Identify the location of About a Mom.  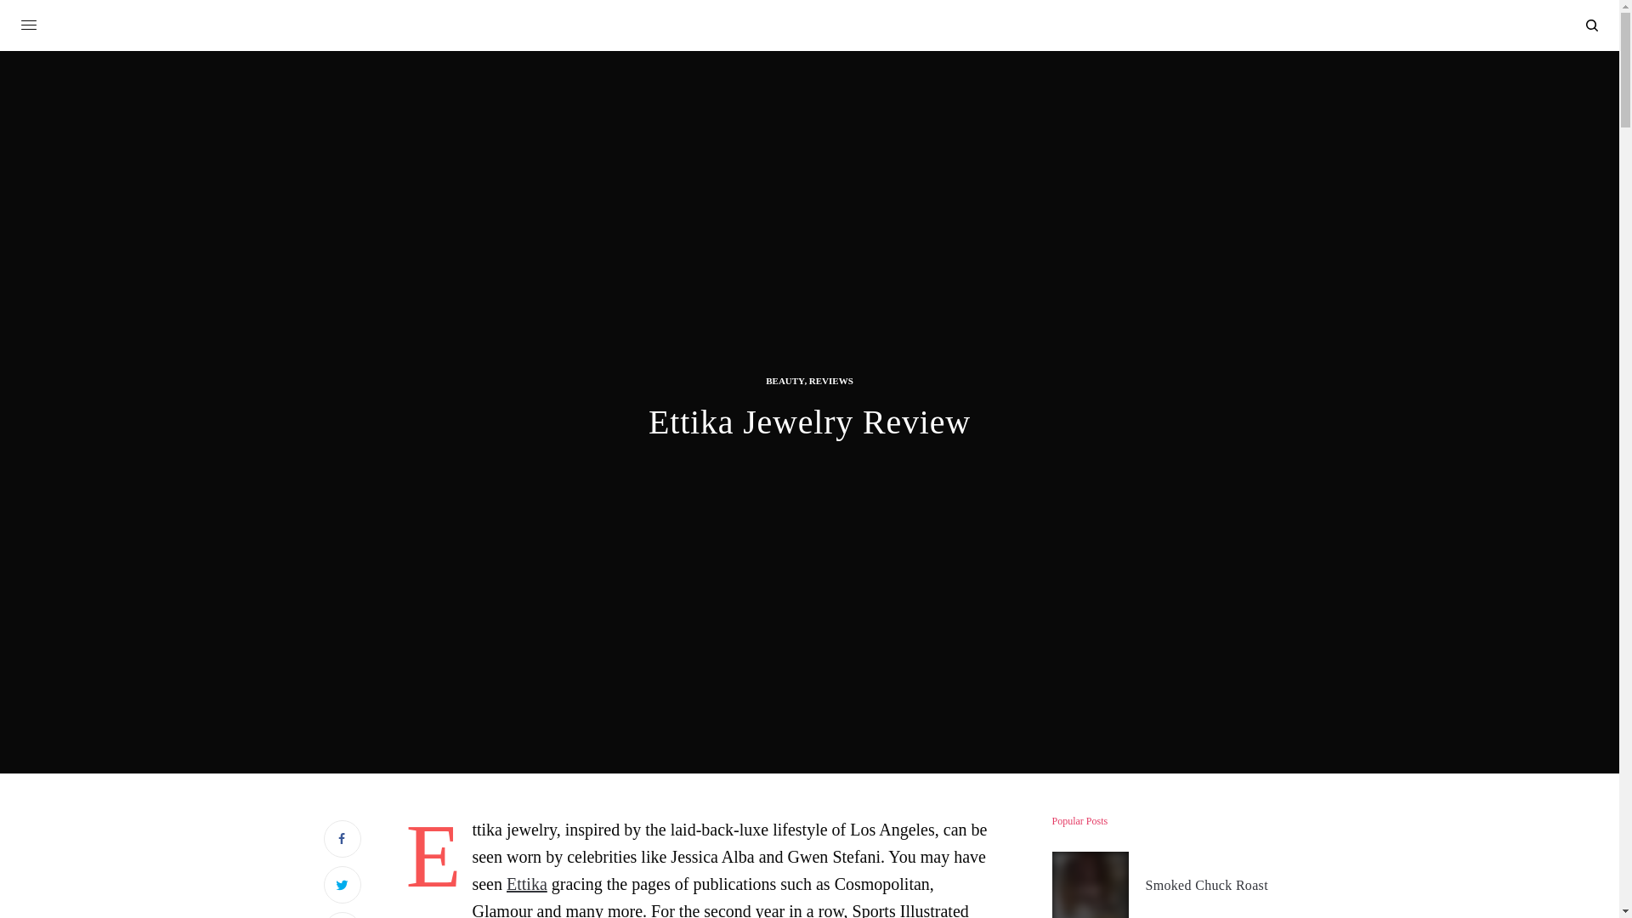
(809, 27).